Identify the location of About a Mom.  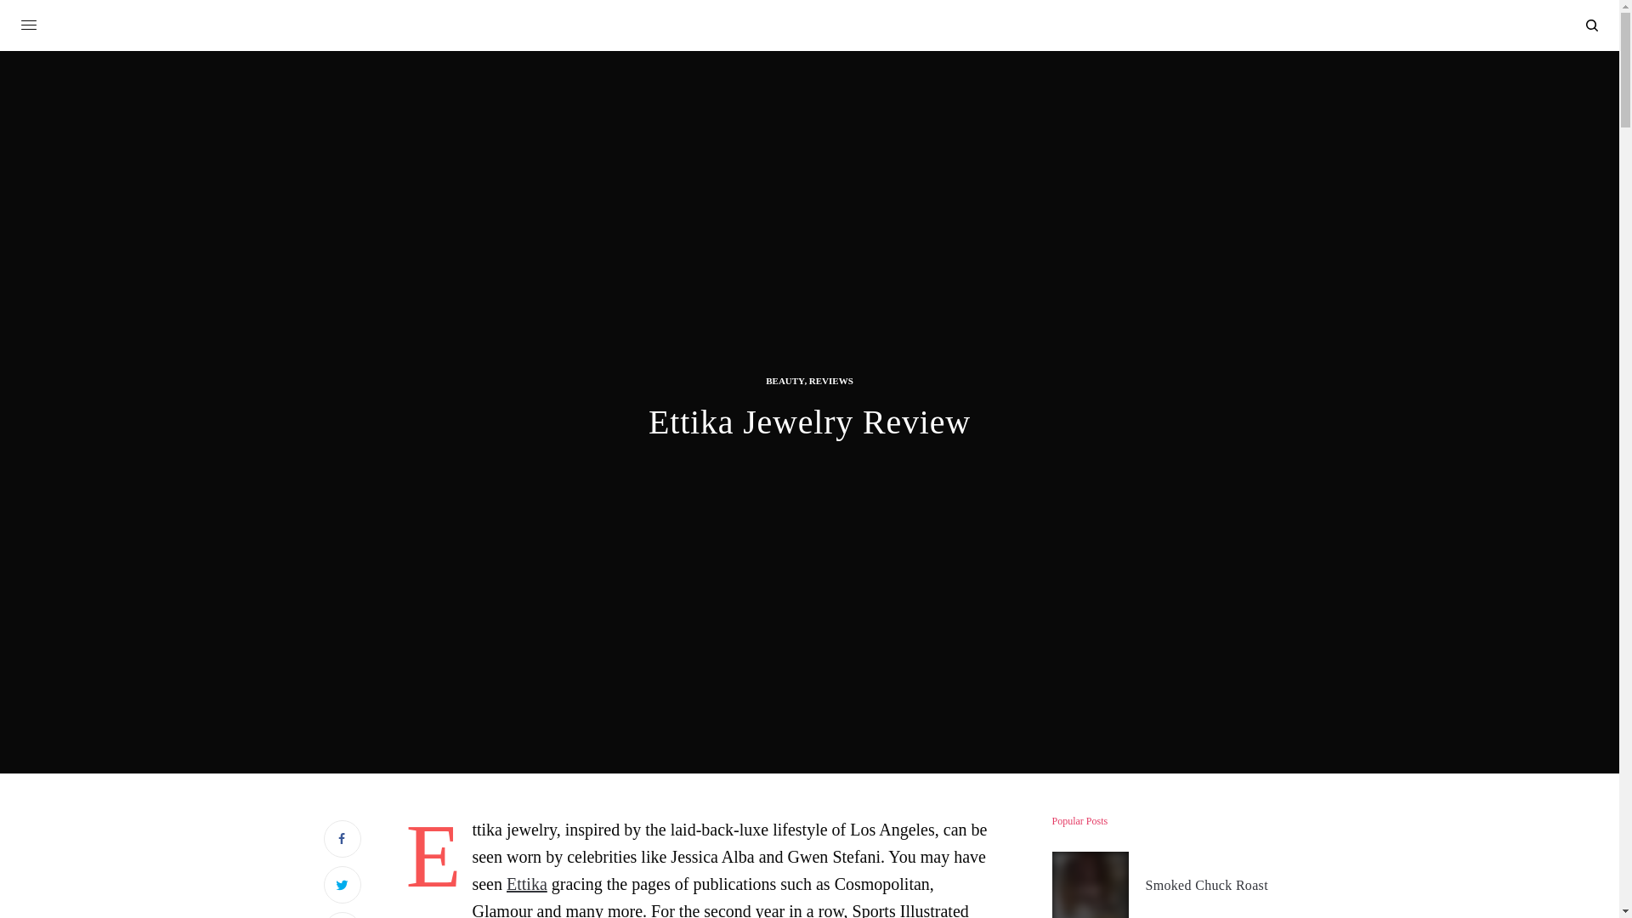
(809, 27).